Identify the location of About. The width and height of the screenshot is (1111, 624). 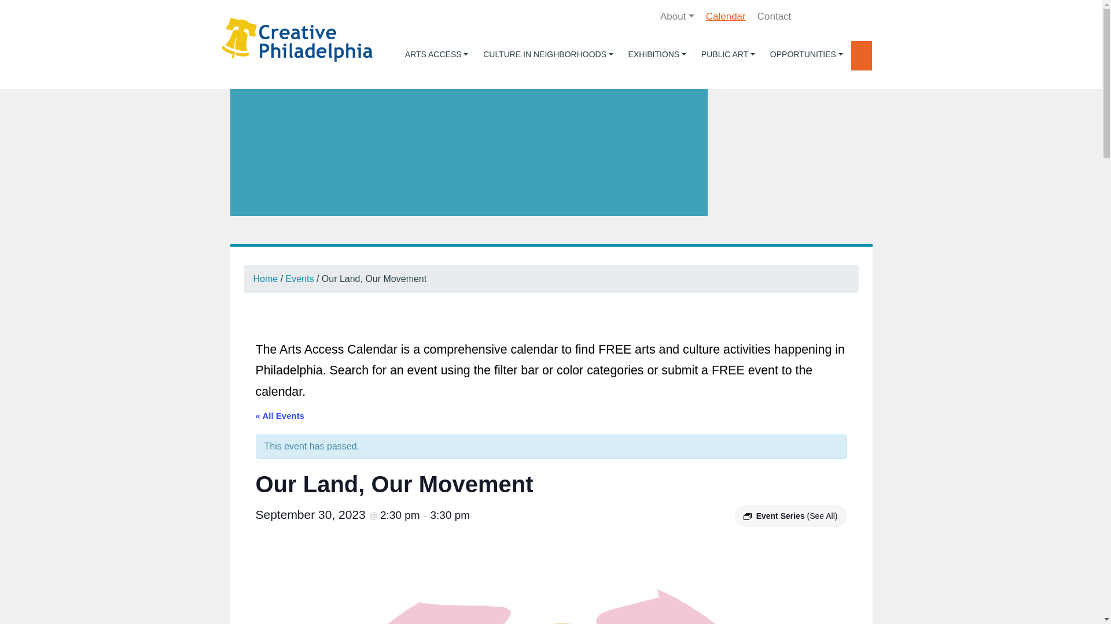
(677, 16).